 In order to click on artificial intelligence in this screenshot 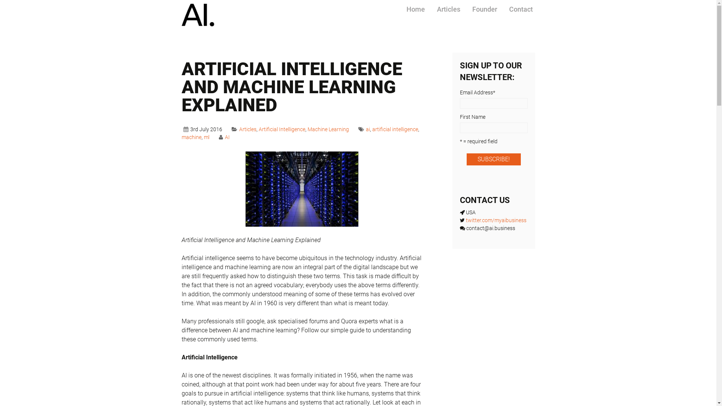, I will do `click(479, 259)`.